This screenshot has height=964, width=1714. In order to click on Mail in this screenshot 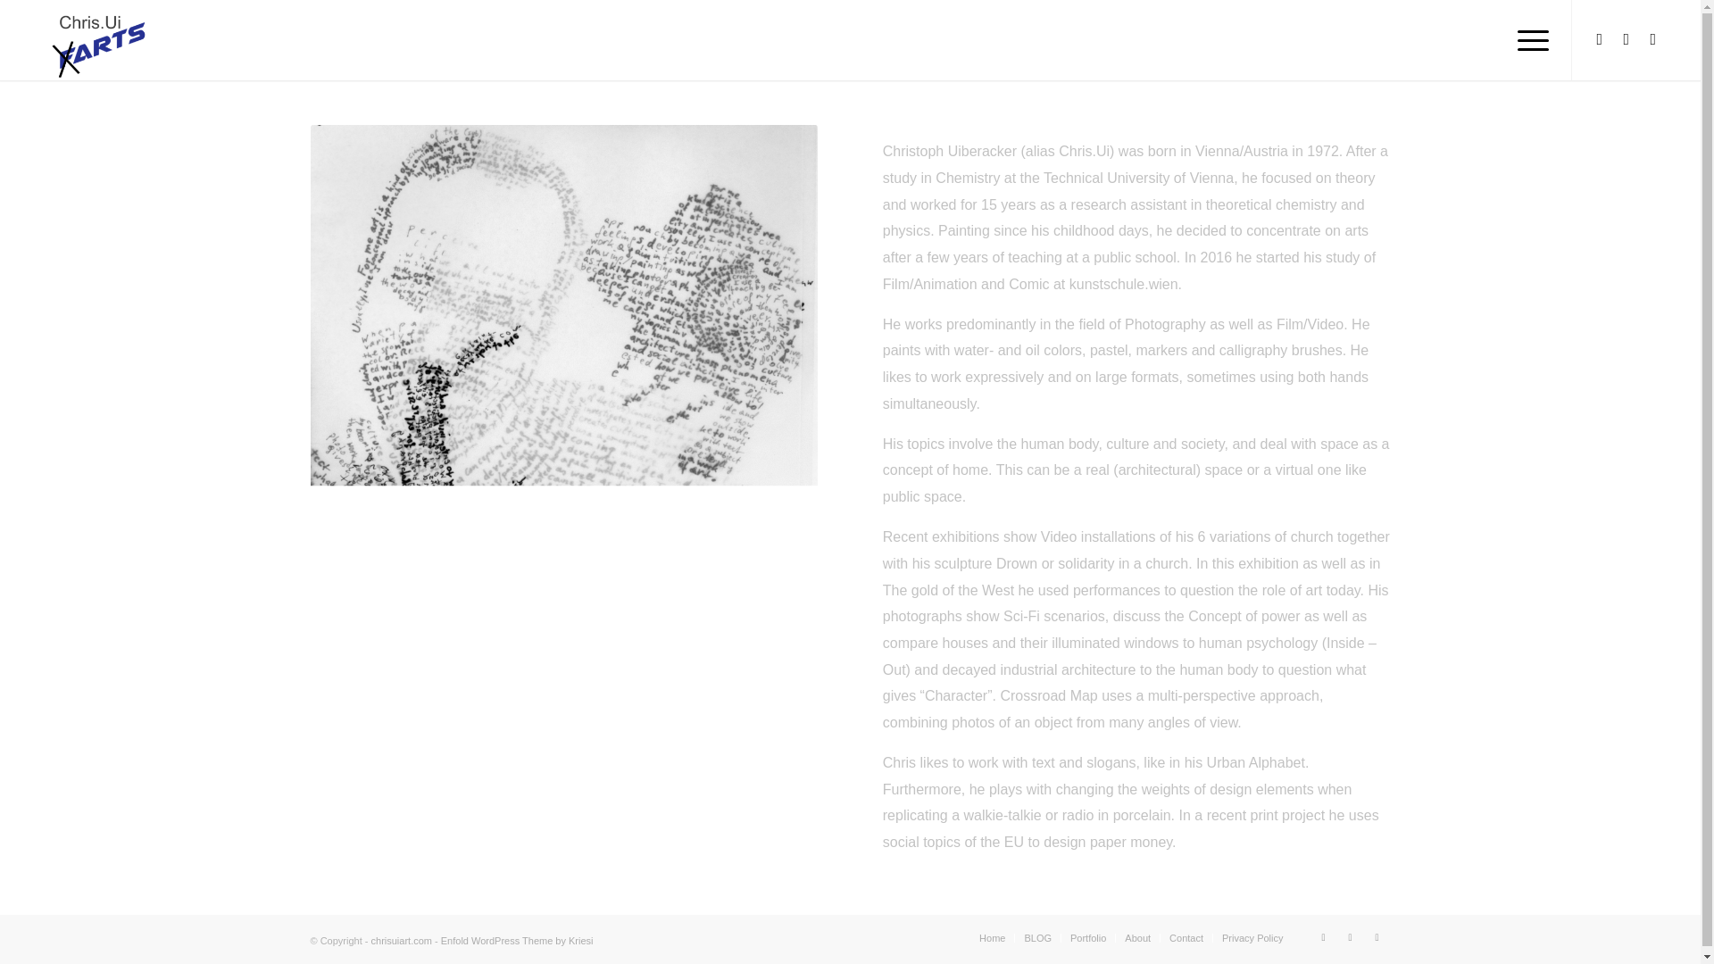, I will do `click(1653, 39)`.